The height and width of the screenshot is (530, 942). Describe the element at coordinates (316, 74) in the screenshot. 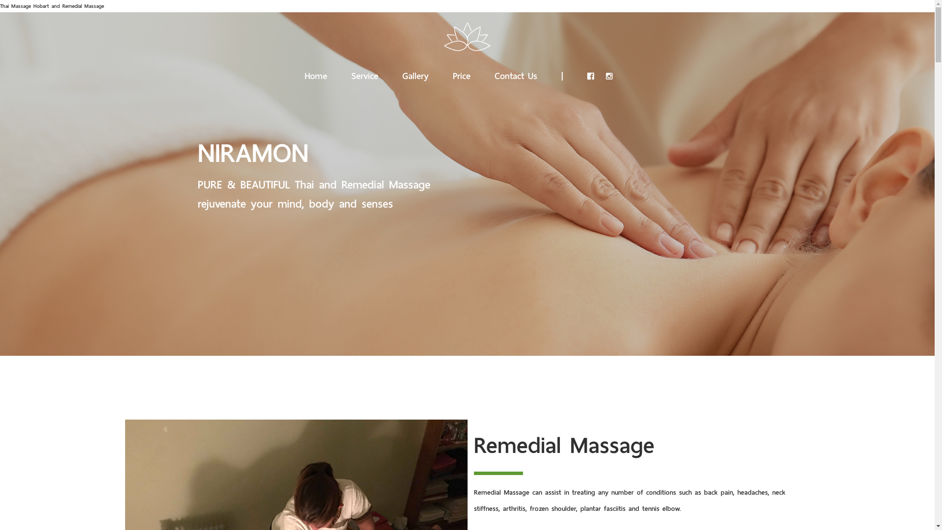

I see `Home` at that location.